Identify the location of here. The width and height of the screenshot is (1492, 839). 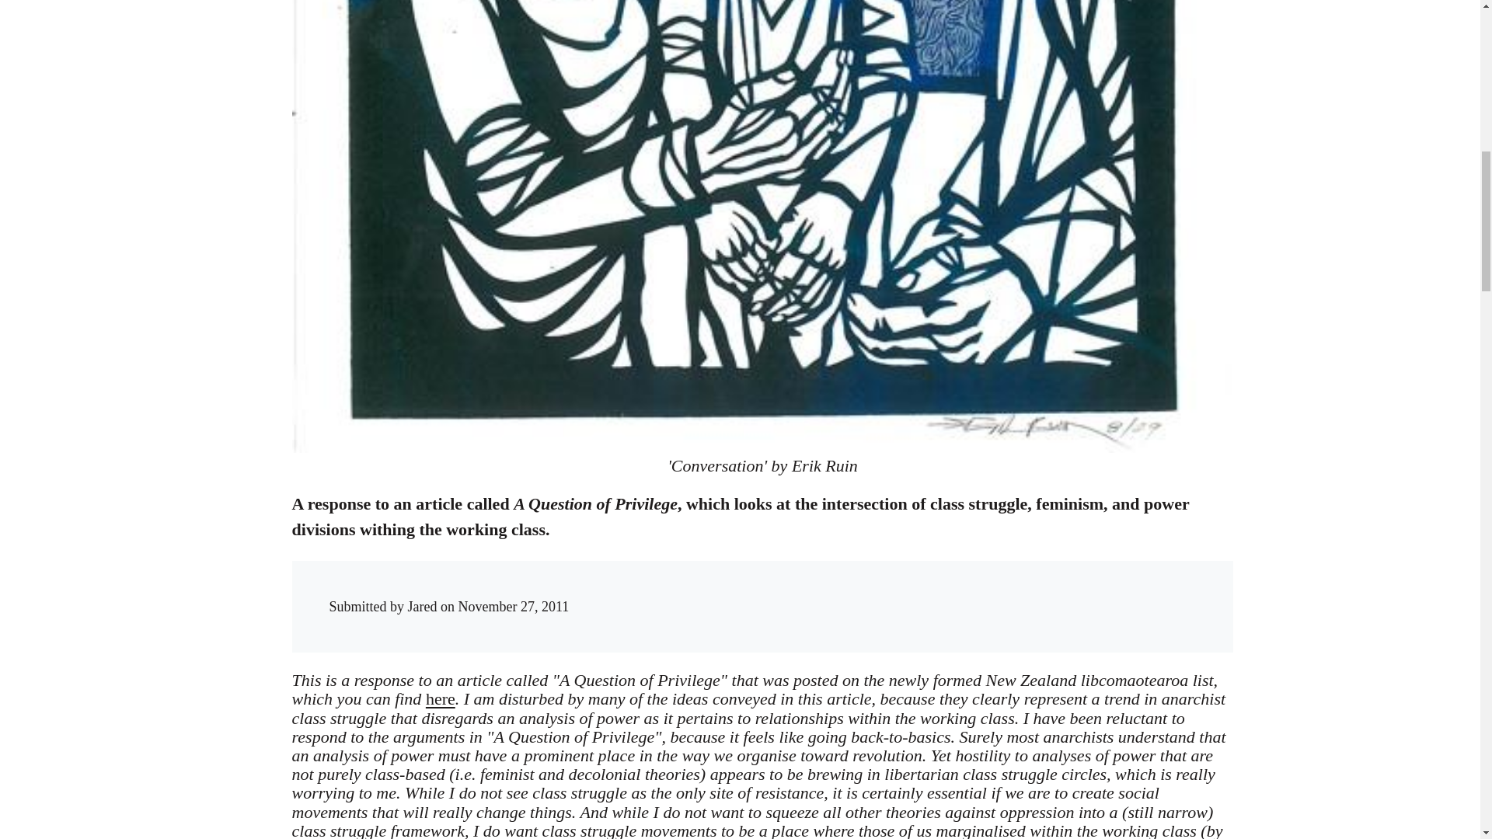
(440, 698).